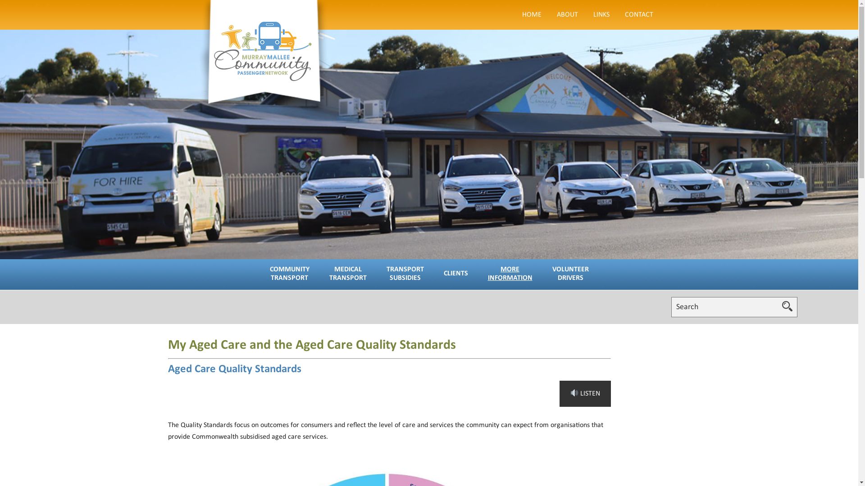 This screenshot has width=865, height=486. I want to click on Search, so click(788, 306).